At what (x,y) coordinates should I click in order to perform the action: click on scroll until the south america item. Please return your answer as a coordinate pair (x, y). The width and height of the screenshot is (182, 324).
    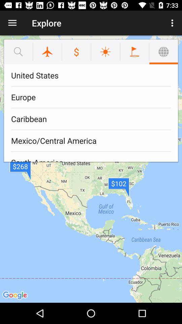
    Looking at the image, I should click on (91, 157).